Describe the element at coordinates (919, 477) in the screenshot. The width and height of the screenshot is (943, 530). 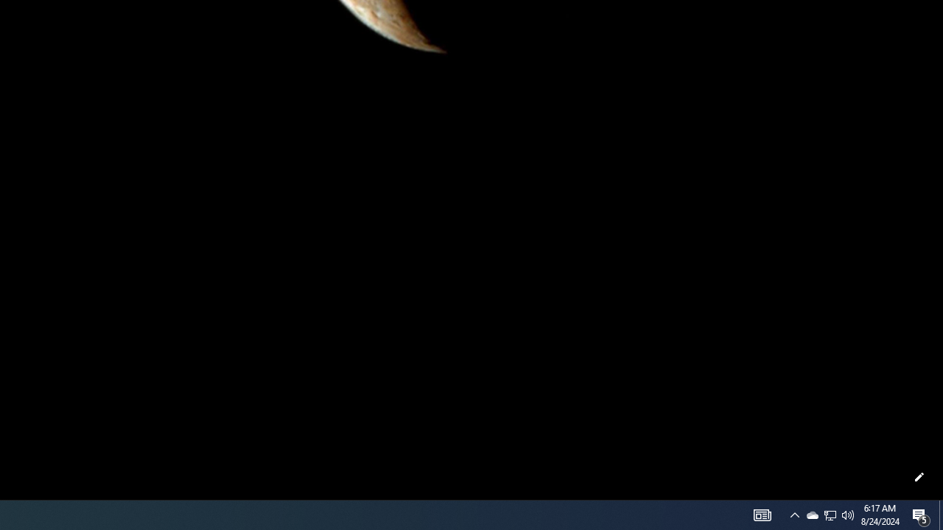
I see `Customize this page` at that location.